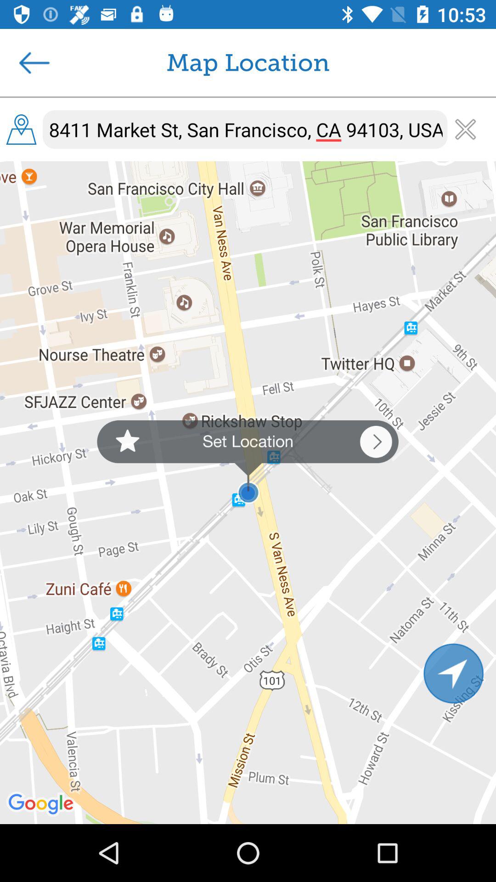  I want to click on clear the search field, so click(466, 130).